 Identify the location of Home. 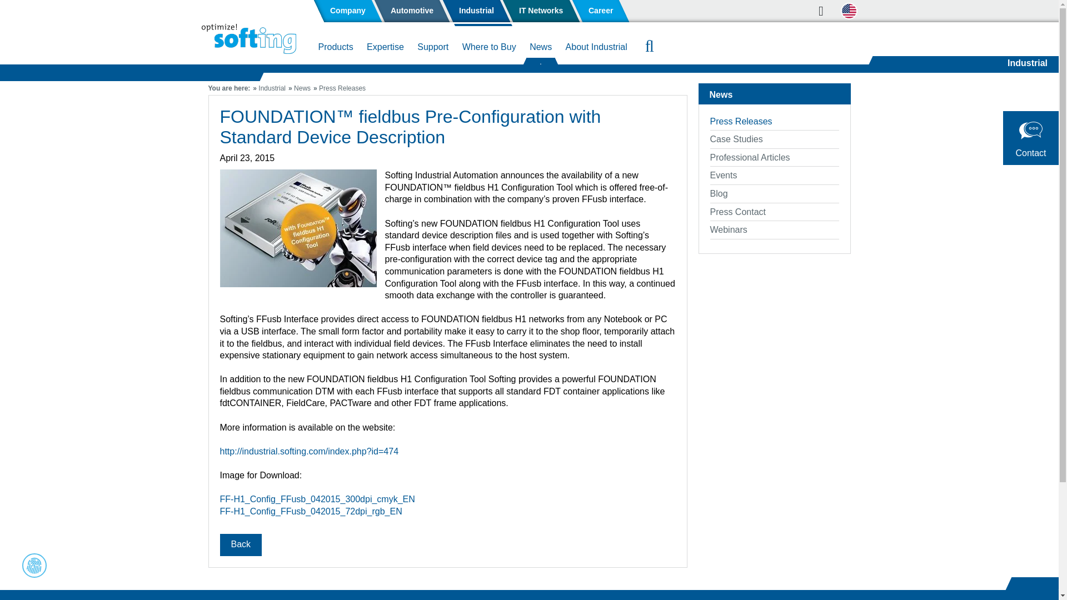
(248, 39).